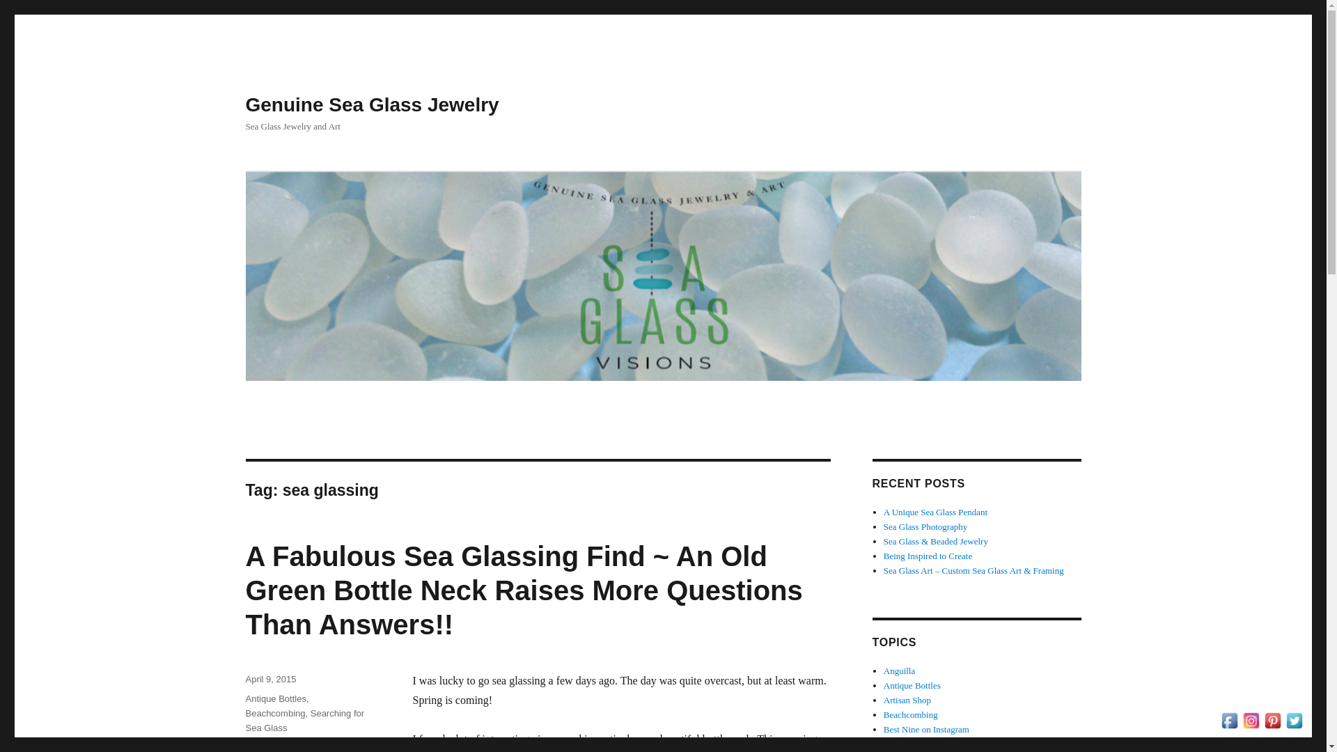 The image size is (1337, 752). Describe the element at coordinates (1273, 719) in the screenshot. I see `Visit Us On Pinterest` at that location.